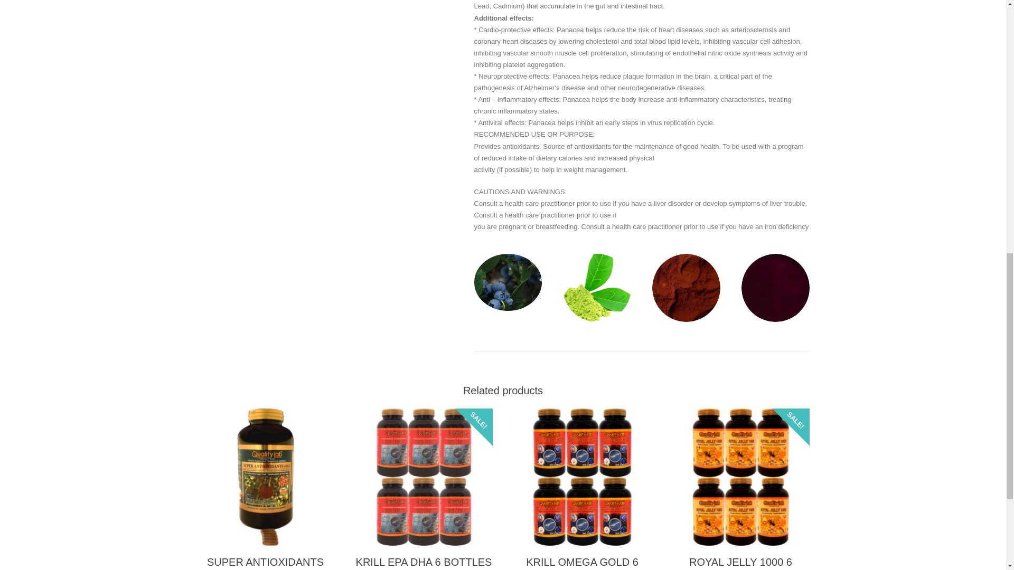  What do you see at coordinates (597, 288) in the screenshot?
I see `pg6` at bounding box center [597, 288].